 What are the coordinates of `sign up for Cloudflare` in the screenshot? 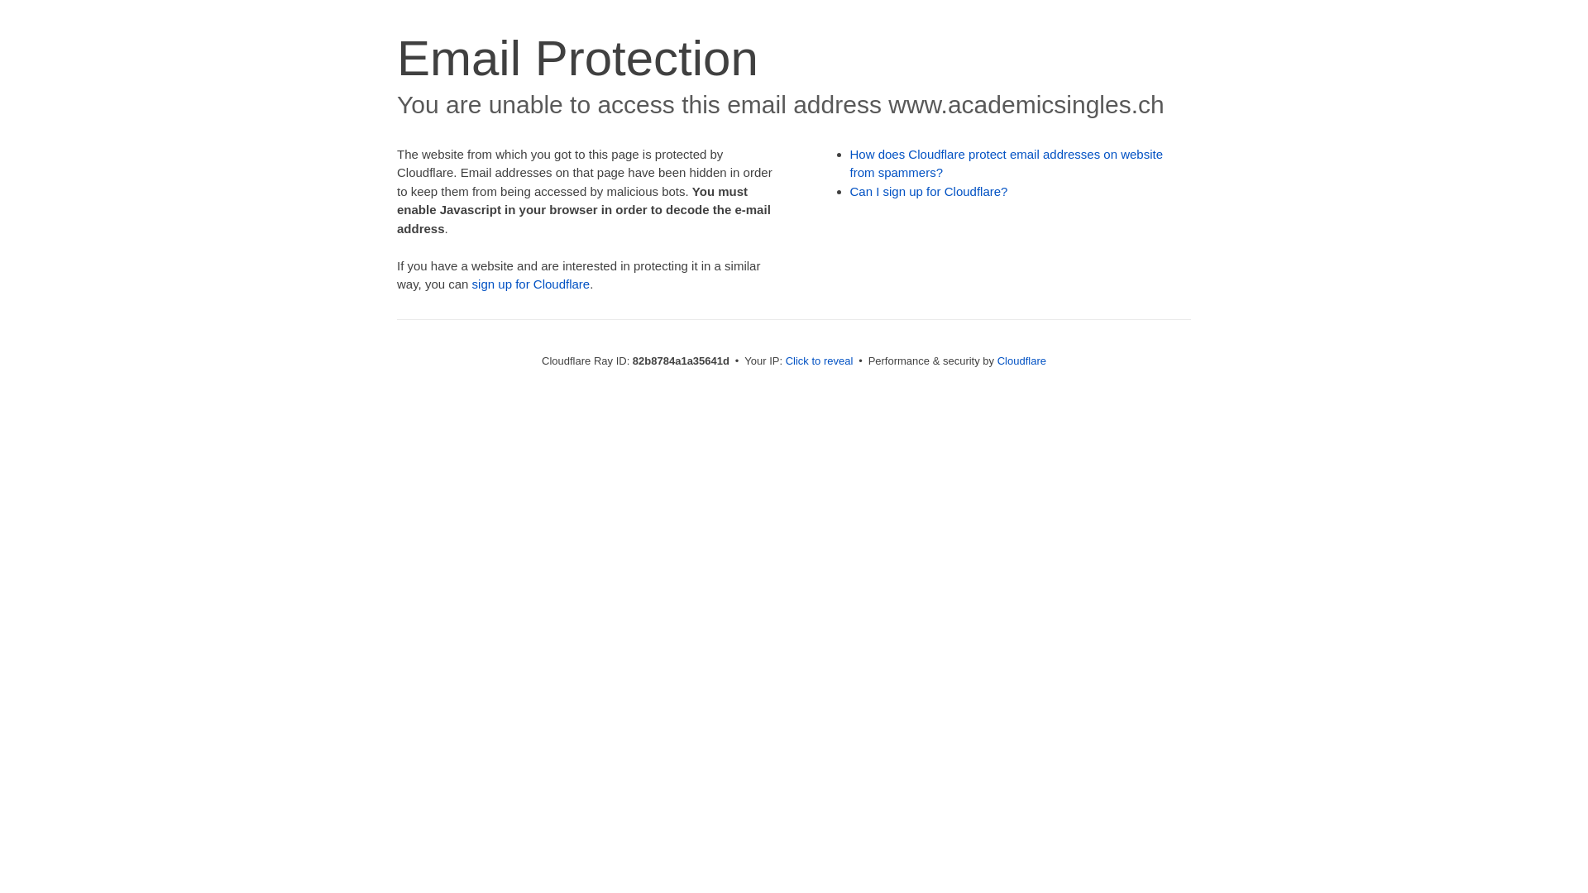 It's located at (531, 284).